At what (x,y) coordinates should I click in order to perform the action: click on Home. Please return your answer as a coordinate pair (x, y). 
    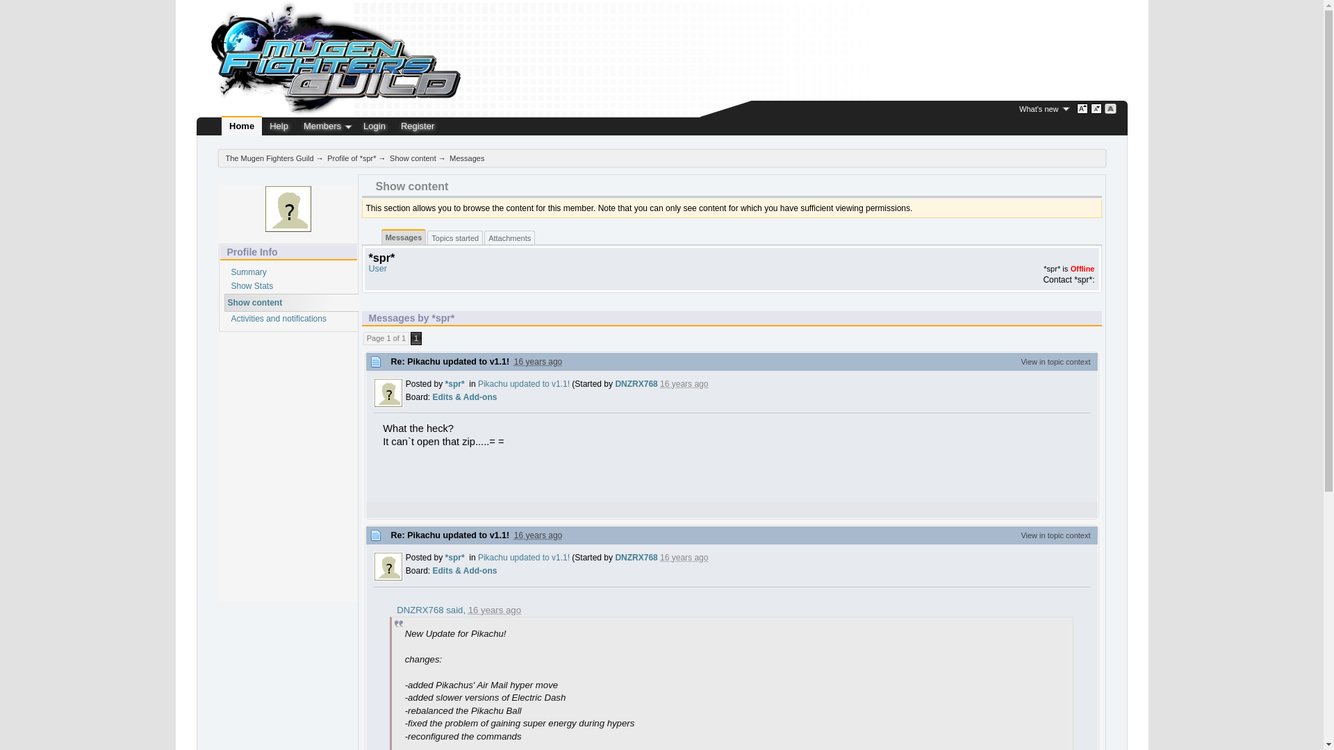
    Looking at the image, I should click on (241, 126).